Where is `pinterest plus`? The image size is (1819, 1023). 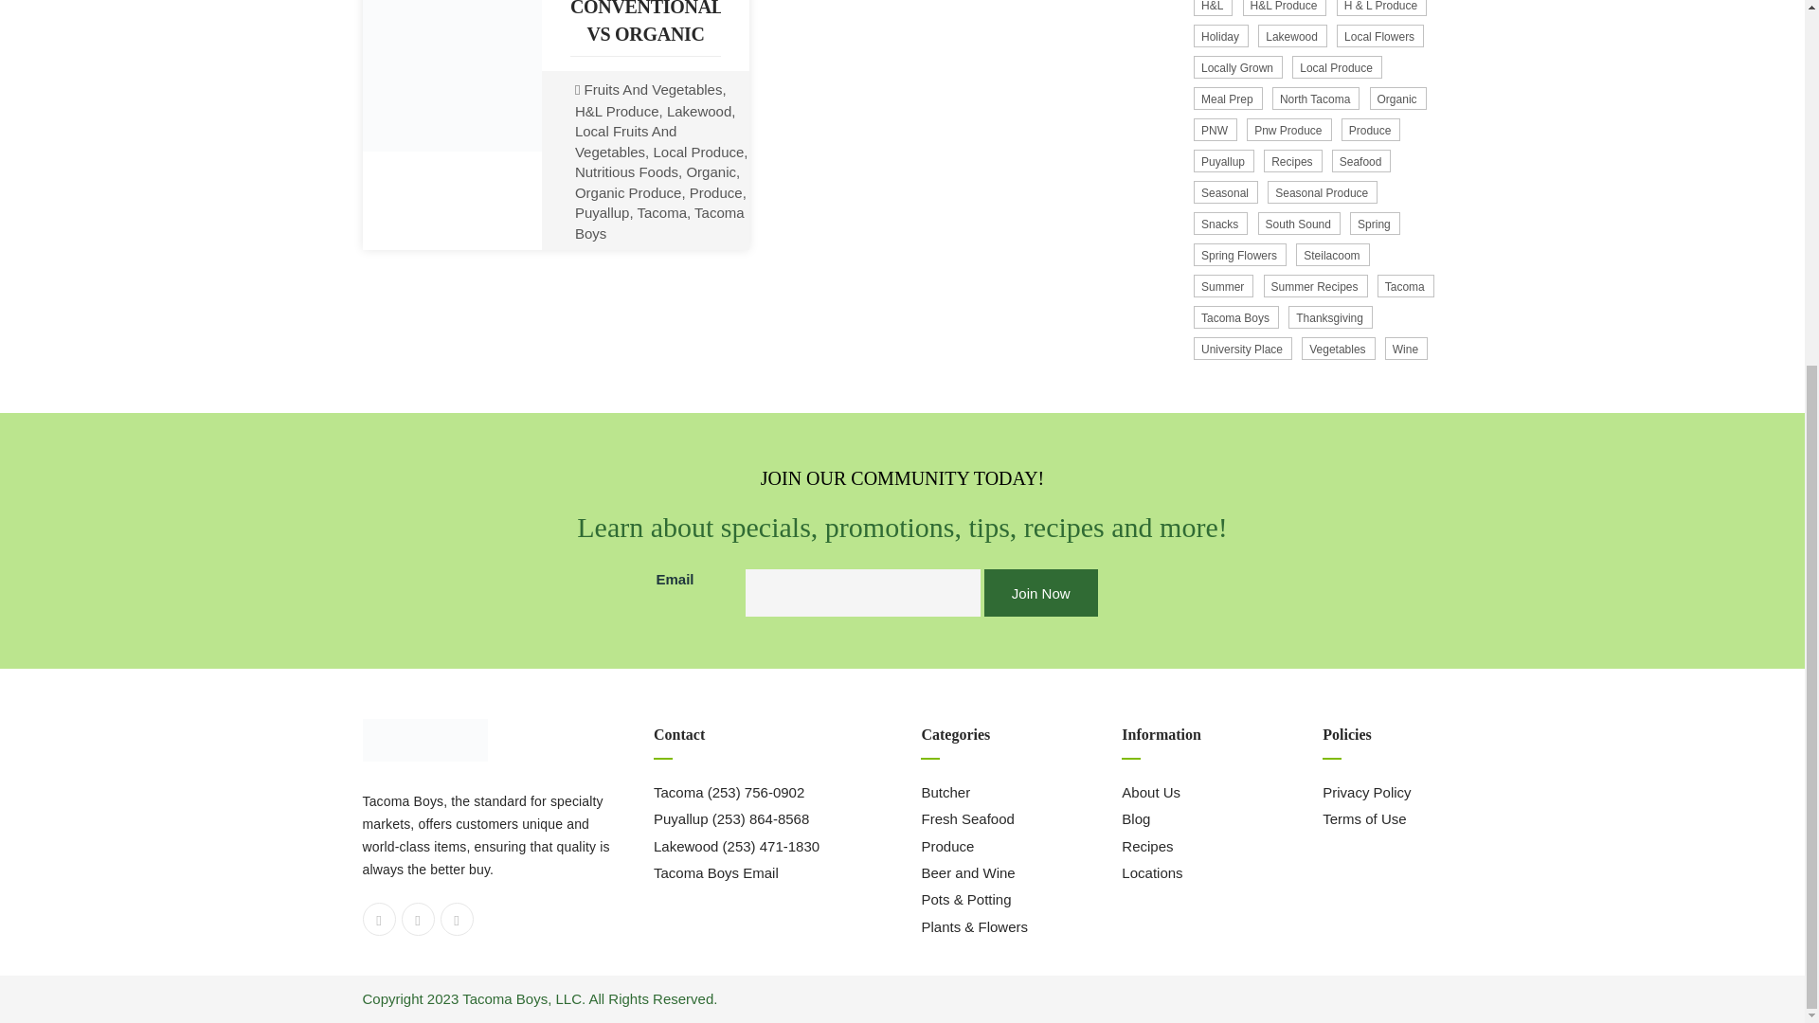 pinterest plus is located at coordinates (457, 919).